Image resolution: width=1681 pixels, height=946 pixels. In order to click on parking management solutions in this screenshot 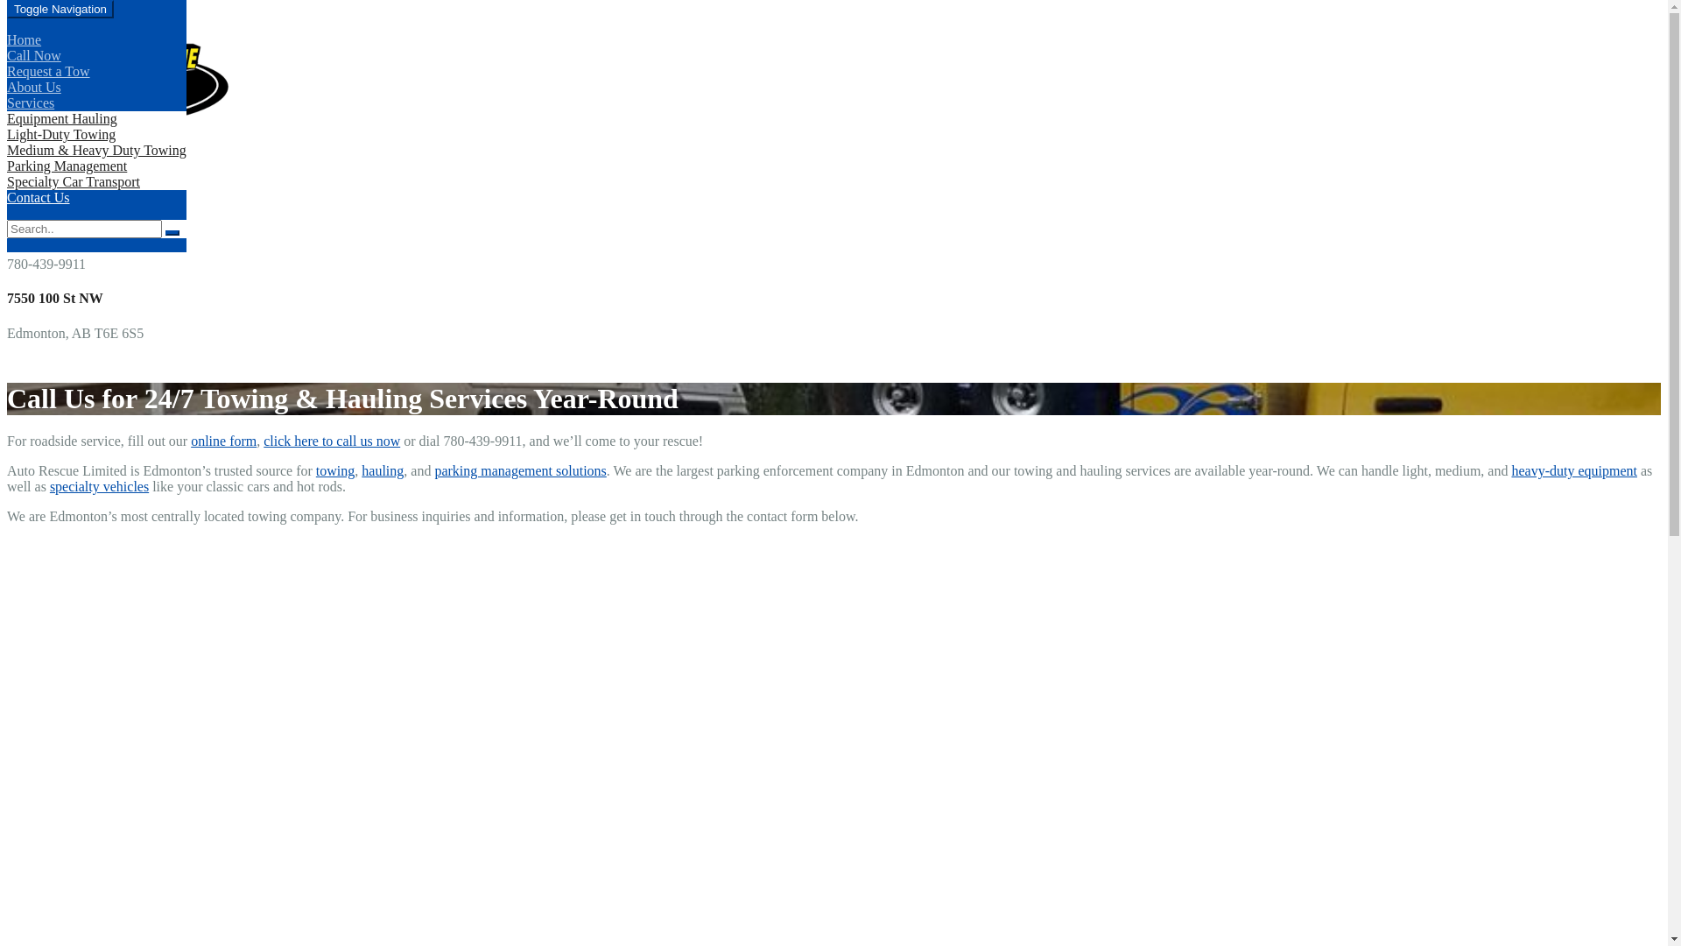, I will do `click(520, 471)`.